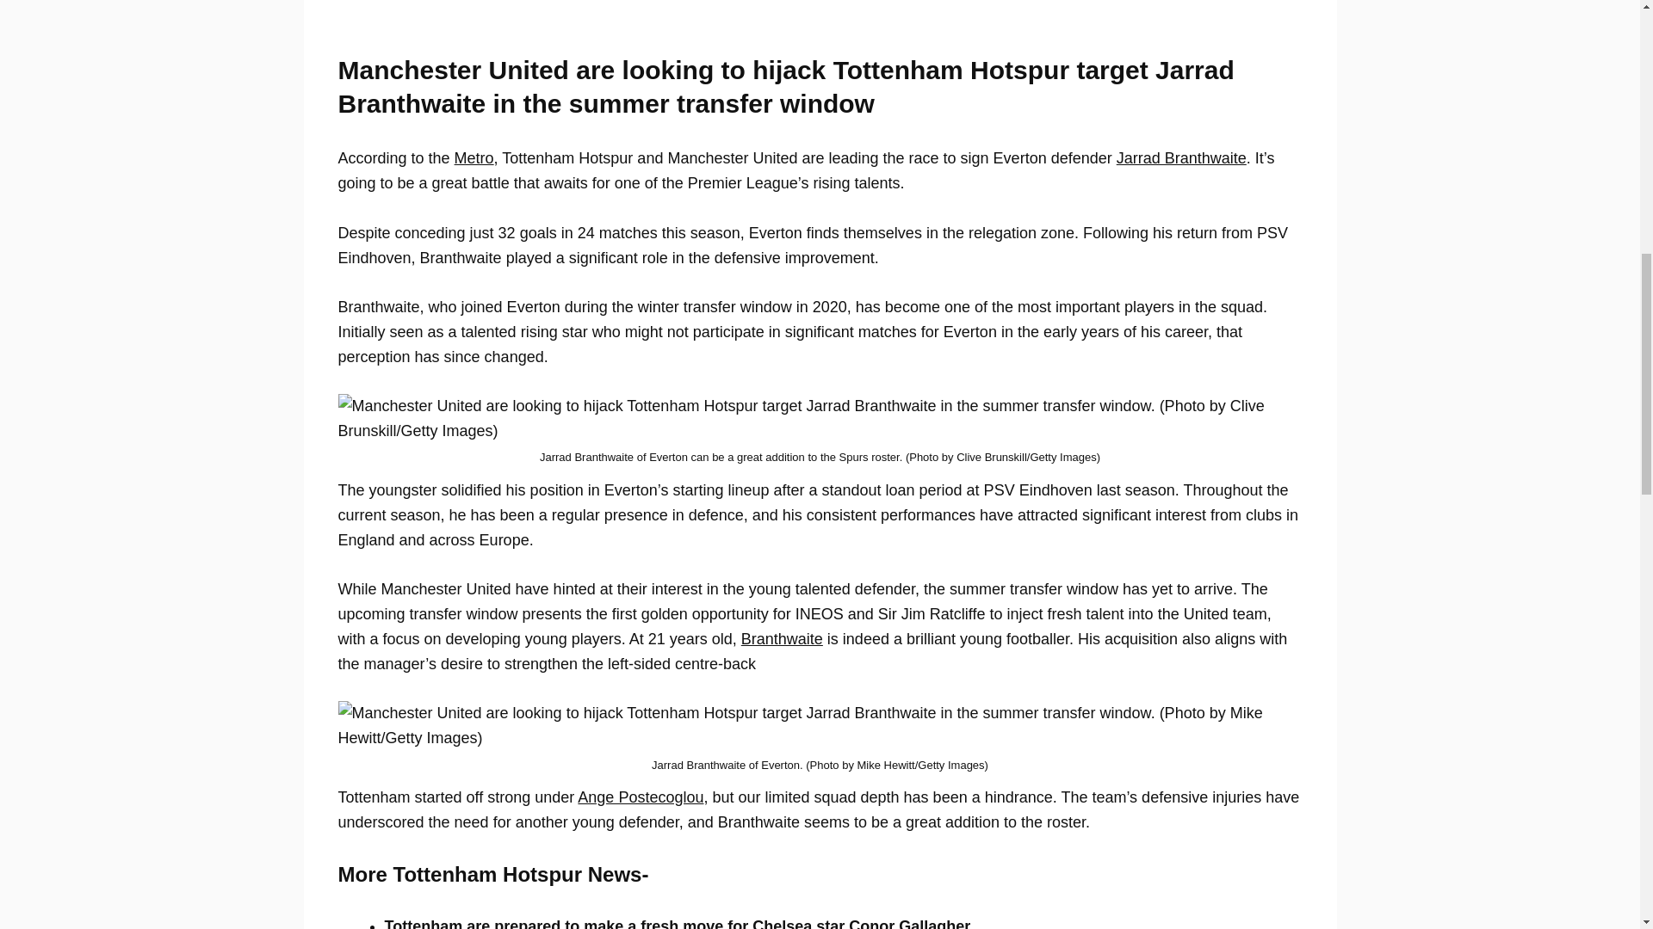  I want to click on Metro, so click(474, 158).